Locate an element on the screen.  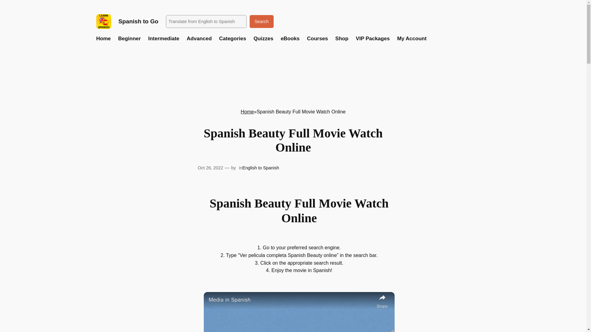
Oct 26, 2022 is located at coordinates (210, 168).